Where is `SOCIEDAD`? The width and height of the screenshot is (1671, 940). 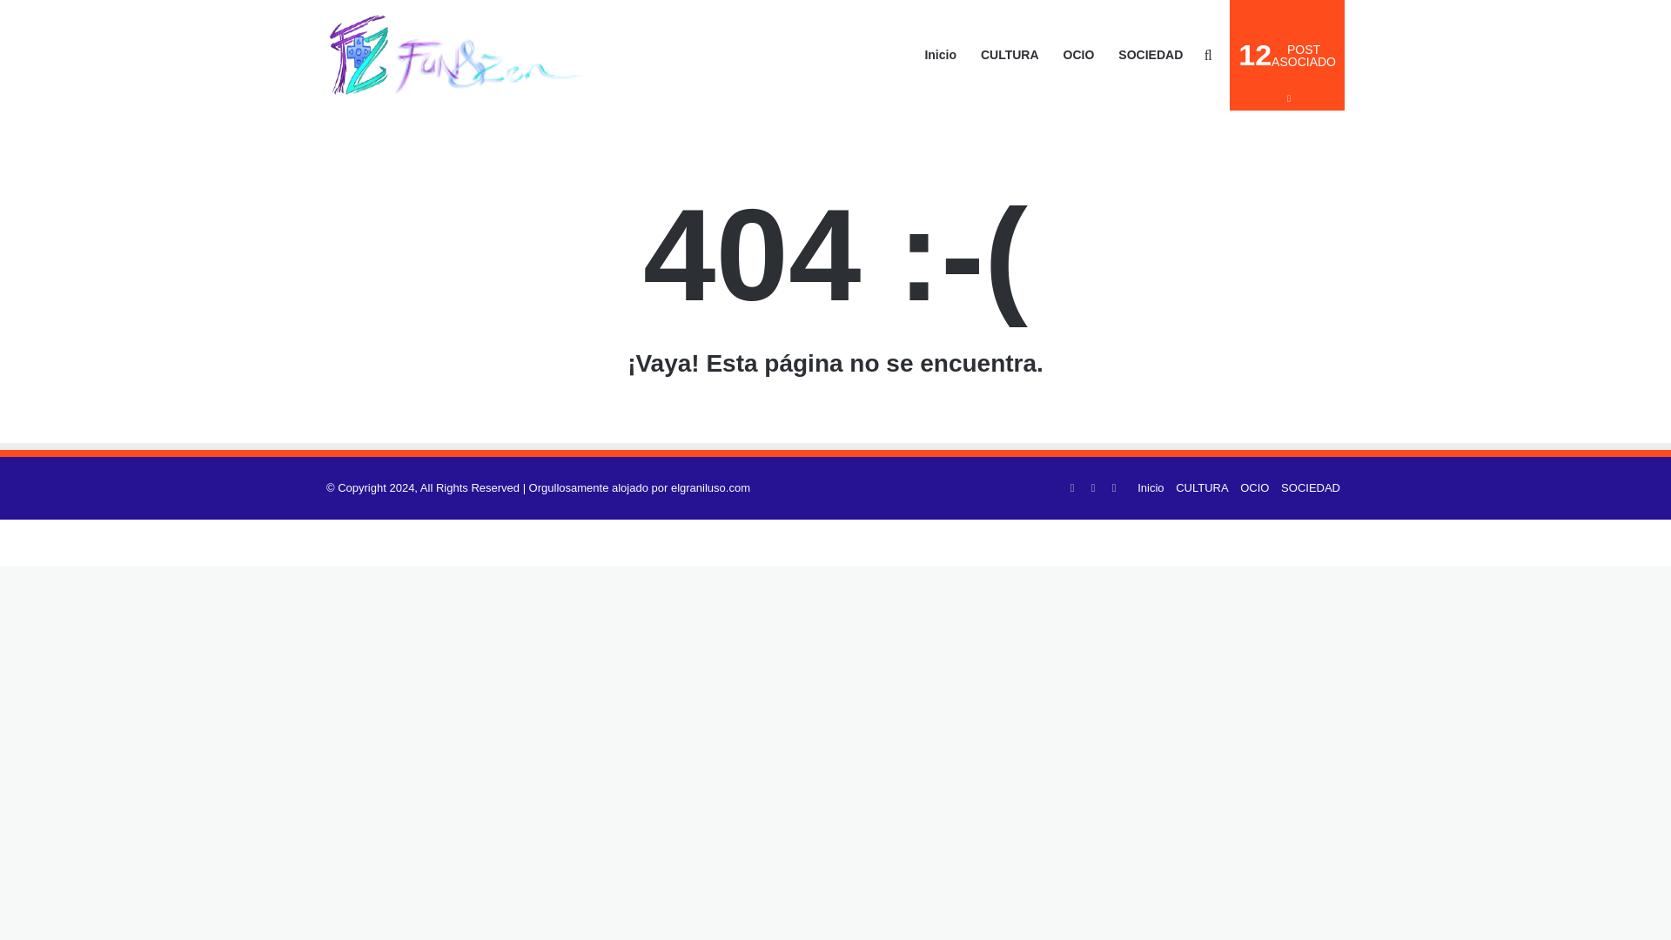 SOCIEDAD is located at coordinates (1202, 487).